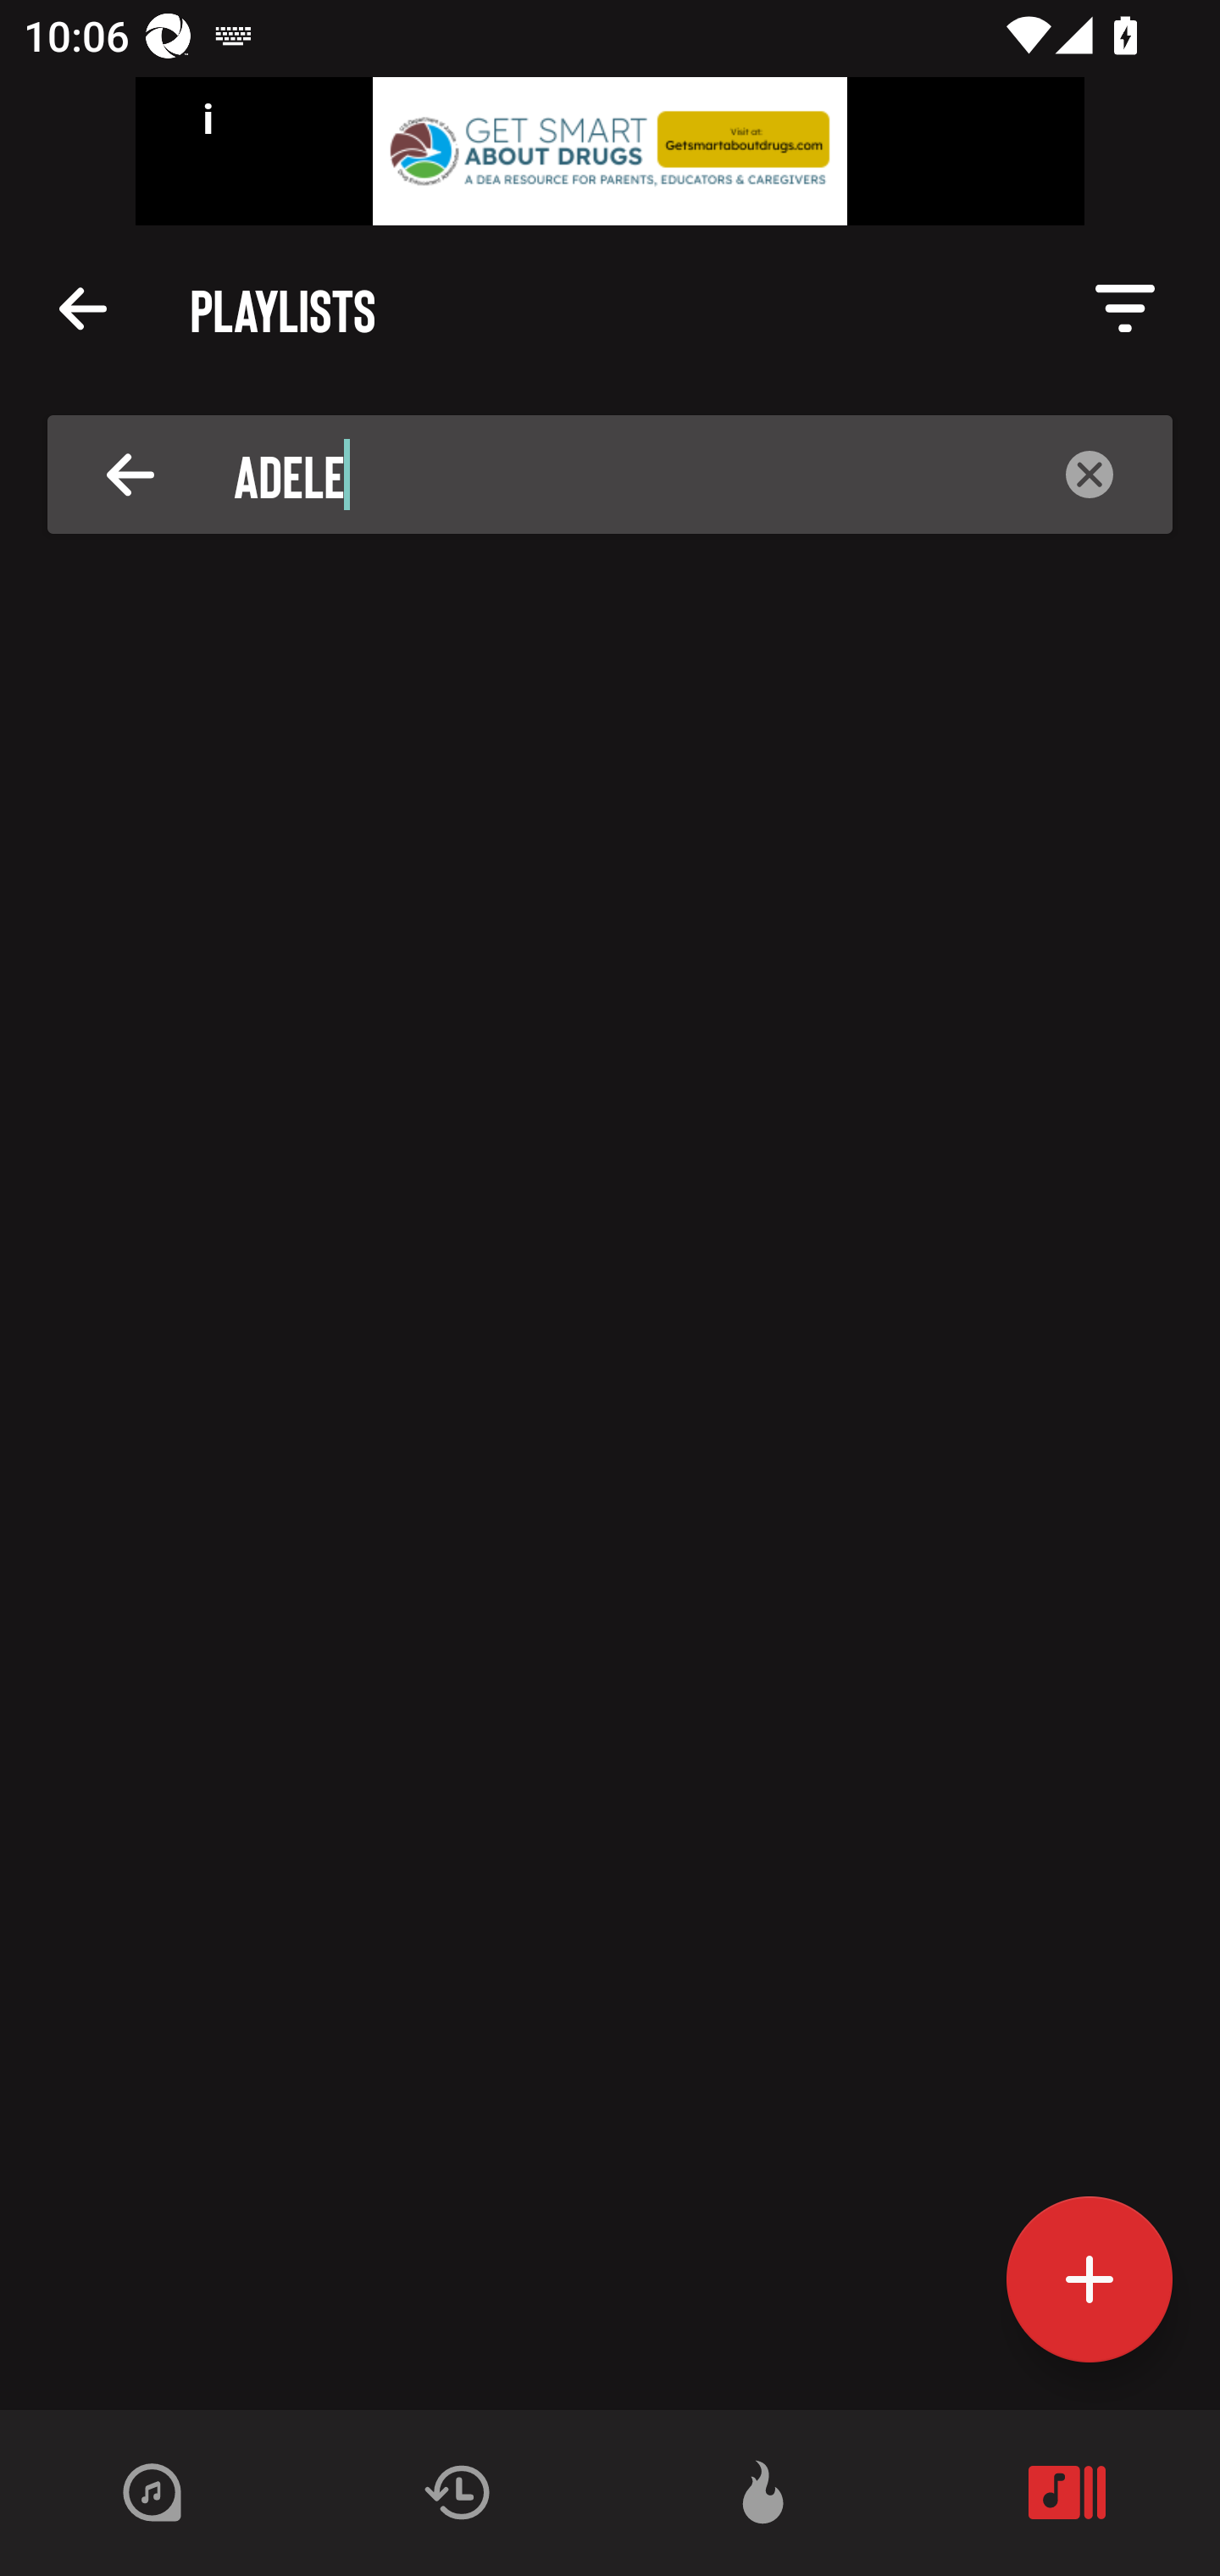 The height and width of the screenshot is (2576, 1220). I want to click on Description, so click(1090, 473).